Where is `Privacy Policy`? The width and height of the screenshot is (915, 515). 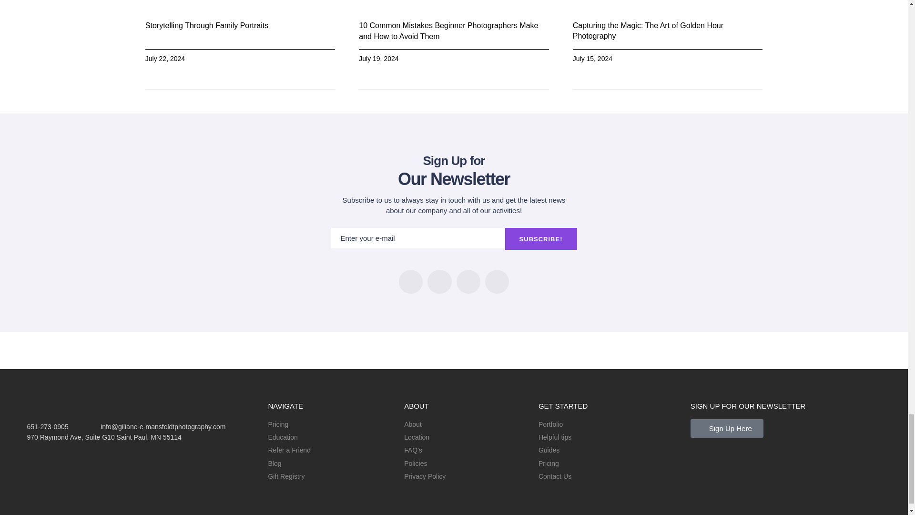 Privacy Policy is located at coordinates (466, 476).